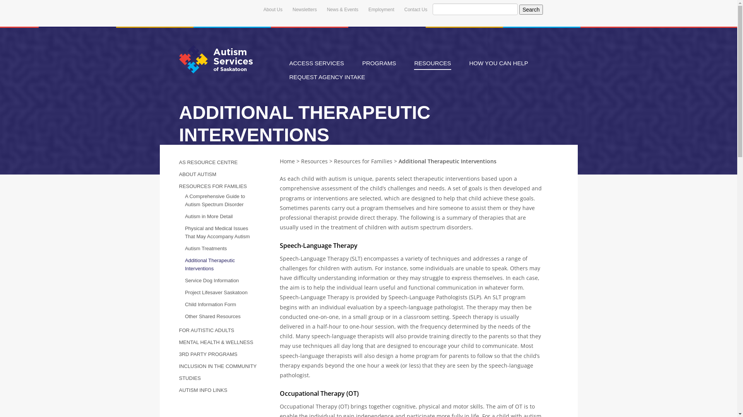 Image resolution: width=743 pixels, height=417 pixels. Describe the element at coordinates (203, 390) in the screenshot. I see `AUTISM INFO LINKS` at that location.